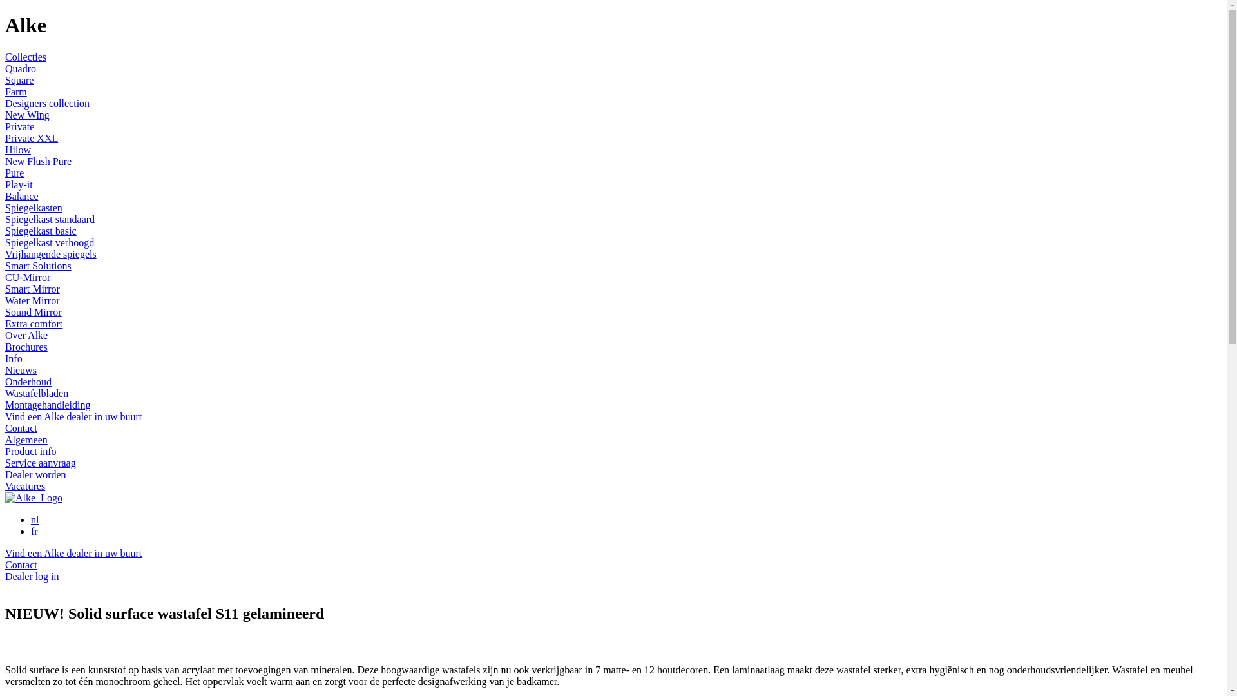  Describe the element at coordinates (41, 231) in the screenshot. I see `Spiegelkast basic` at that location.